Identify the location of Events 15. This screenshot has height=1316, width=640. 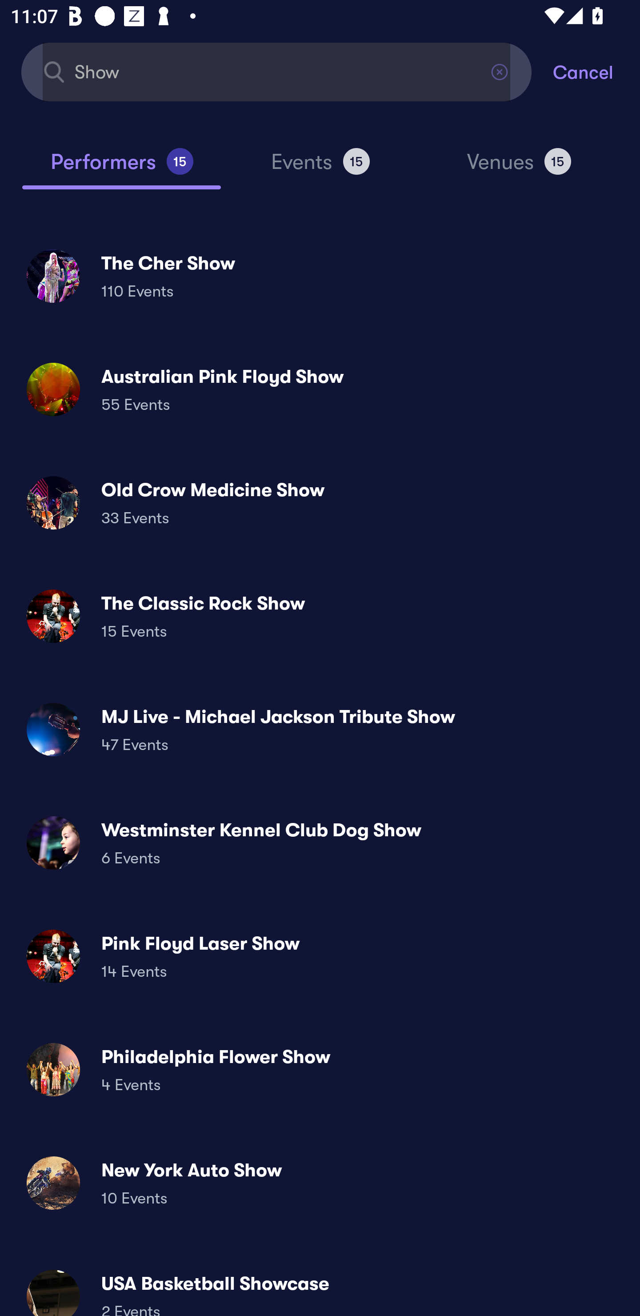
(320, 168).